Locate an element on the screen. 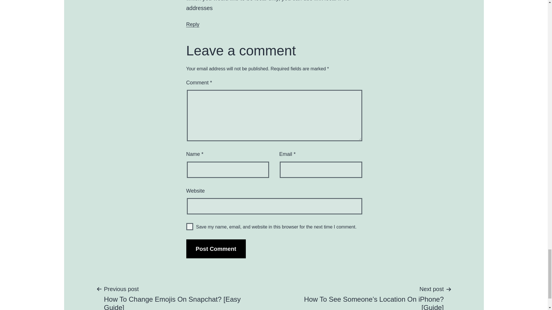 This screenshot has width=552, height=310. Post Comment is located at coordinates (216, 249).